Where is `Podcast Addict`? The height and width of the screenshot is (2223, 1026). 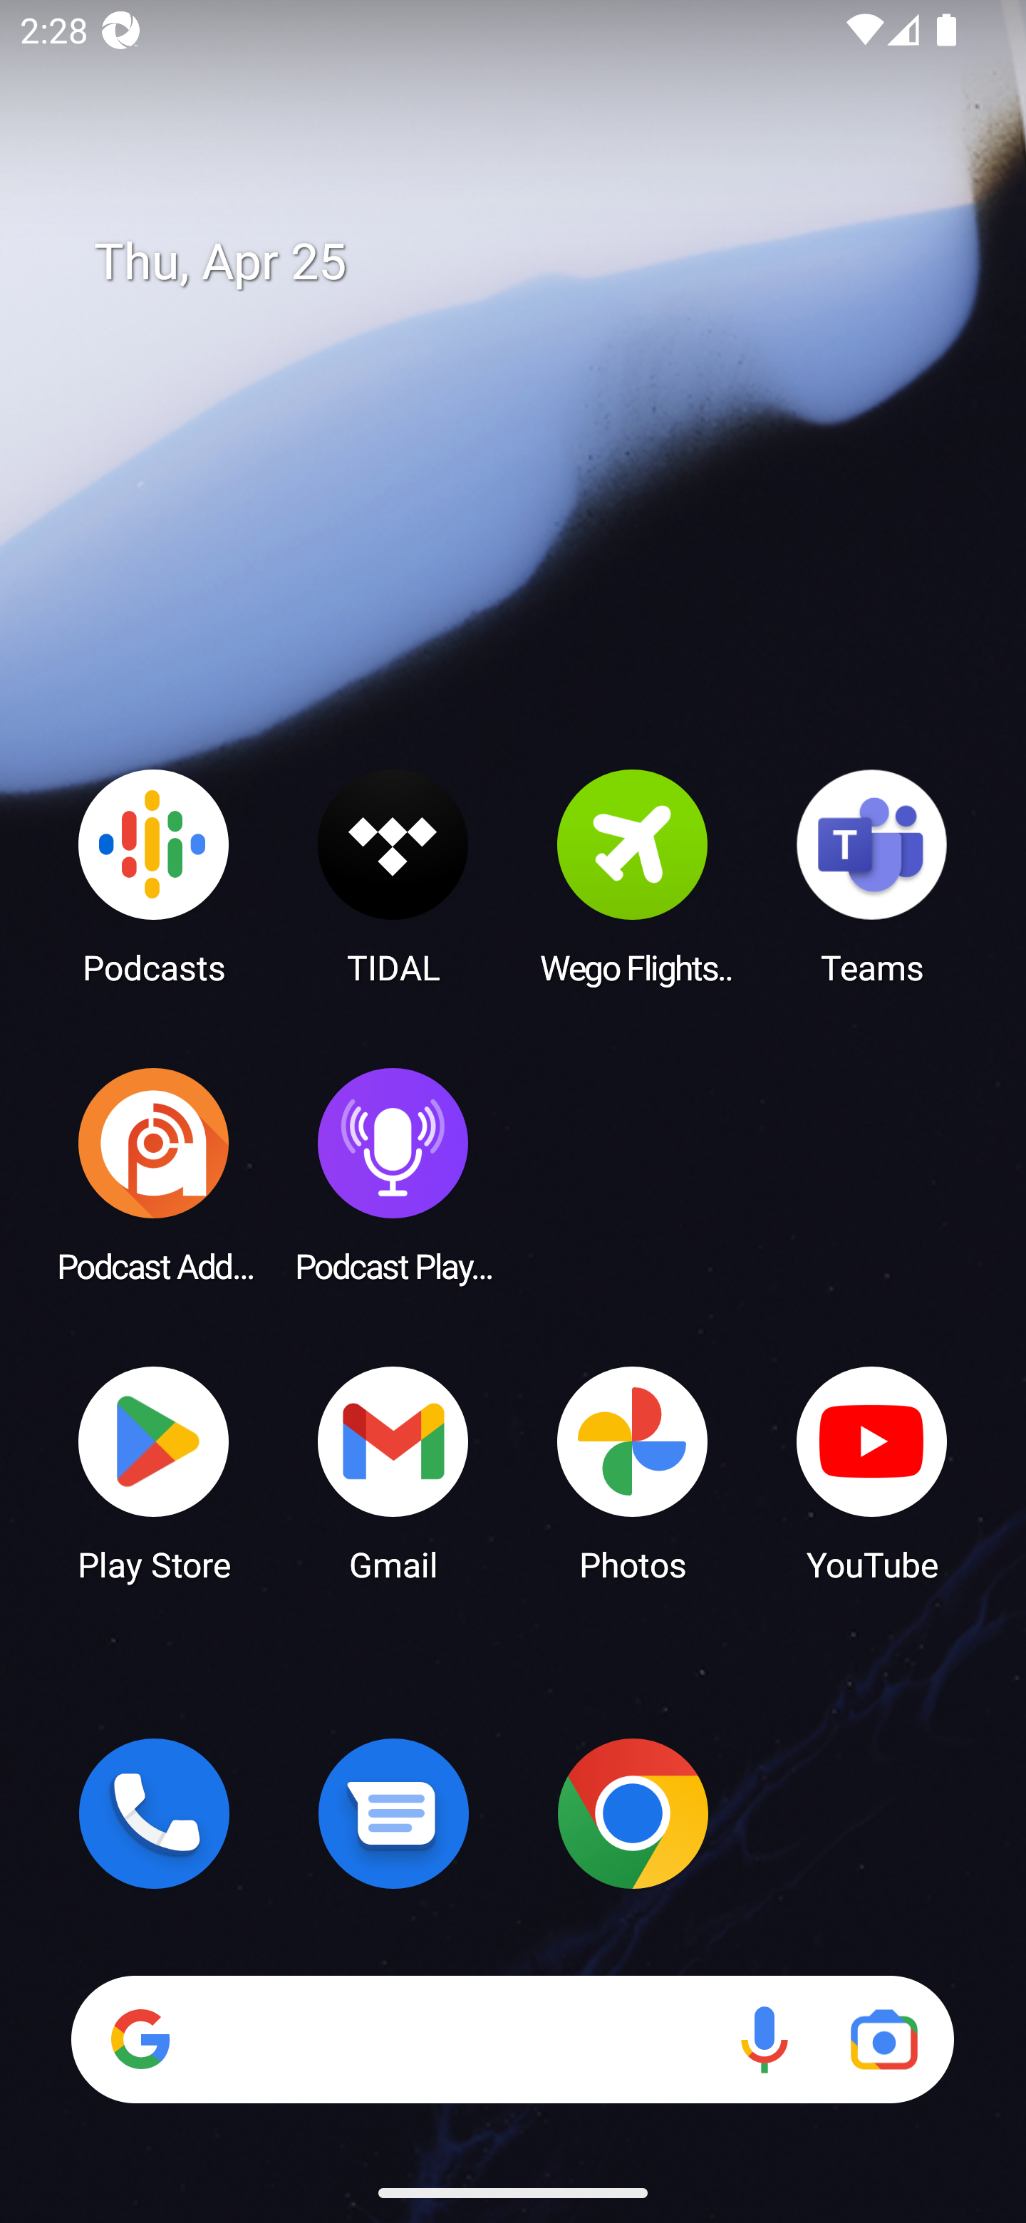 Podcast Addict is located at coordinates (154, 1174).